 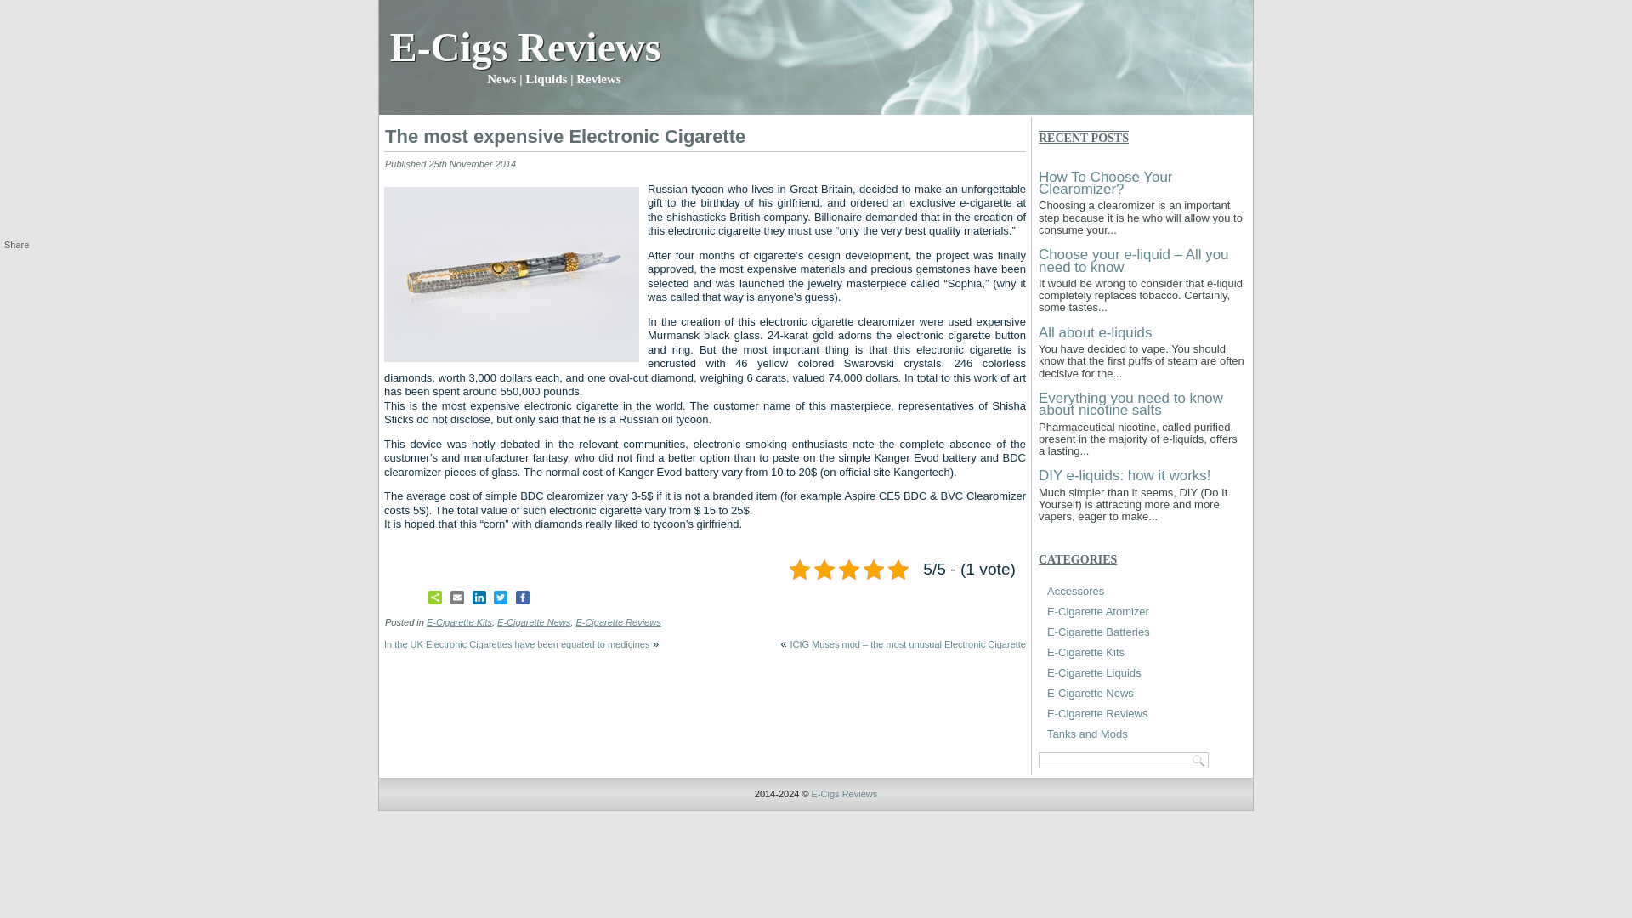 I want to click on E-Cigarette News, so click(x=534, y=621).